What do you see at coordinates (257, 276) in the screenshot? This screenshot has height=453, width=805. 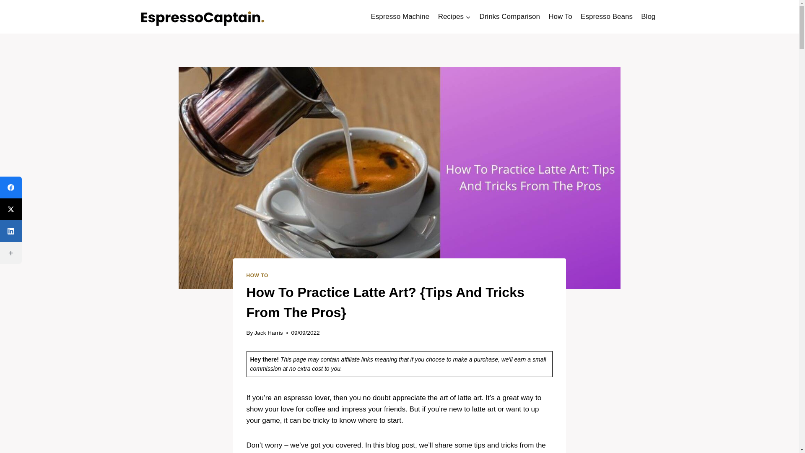 I see `HOW TO` at bounding box center [257, 276].